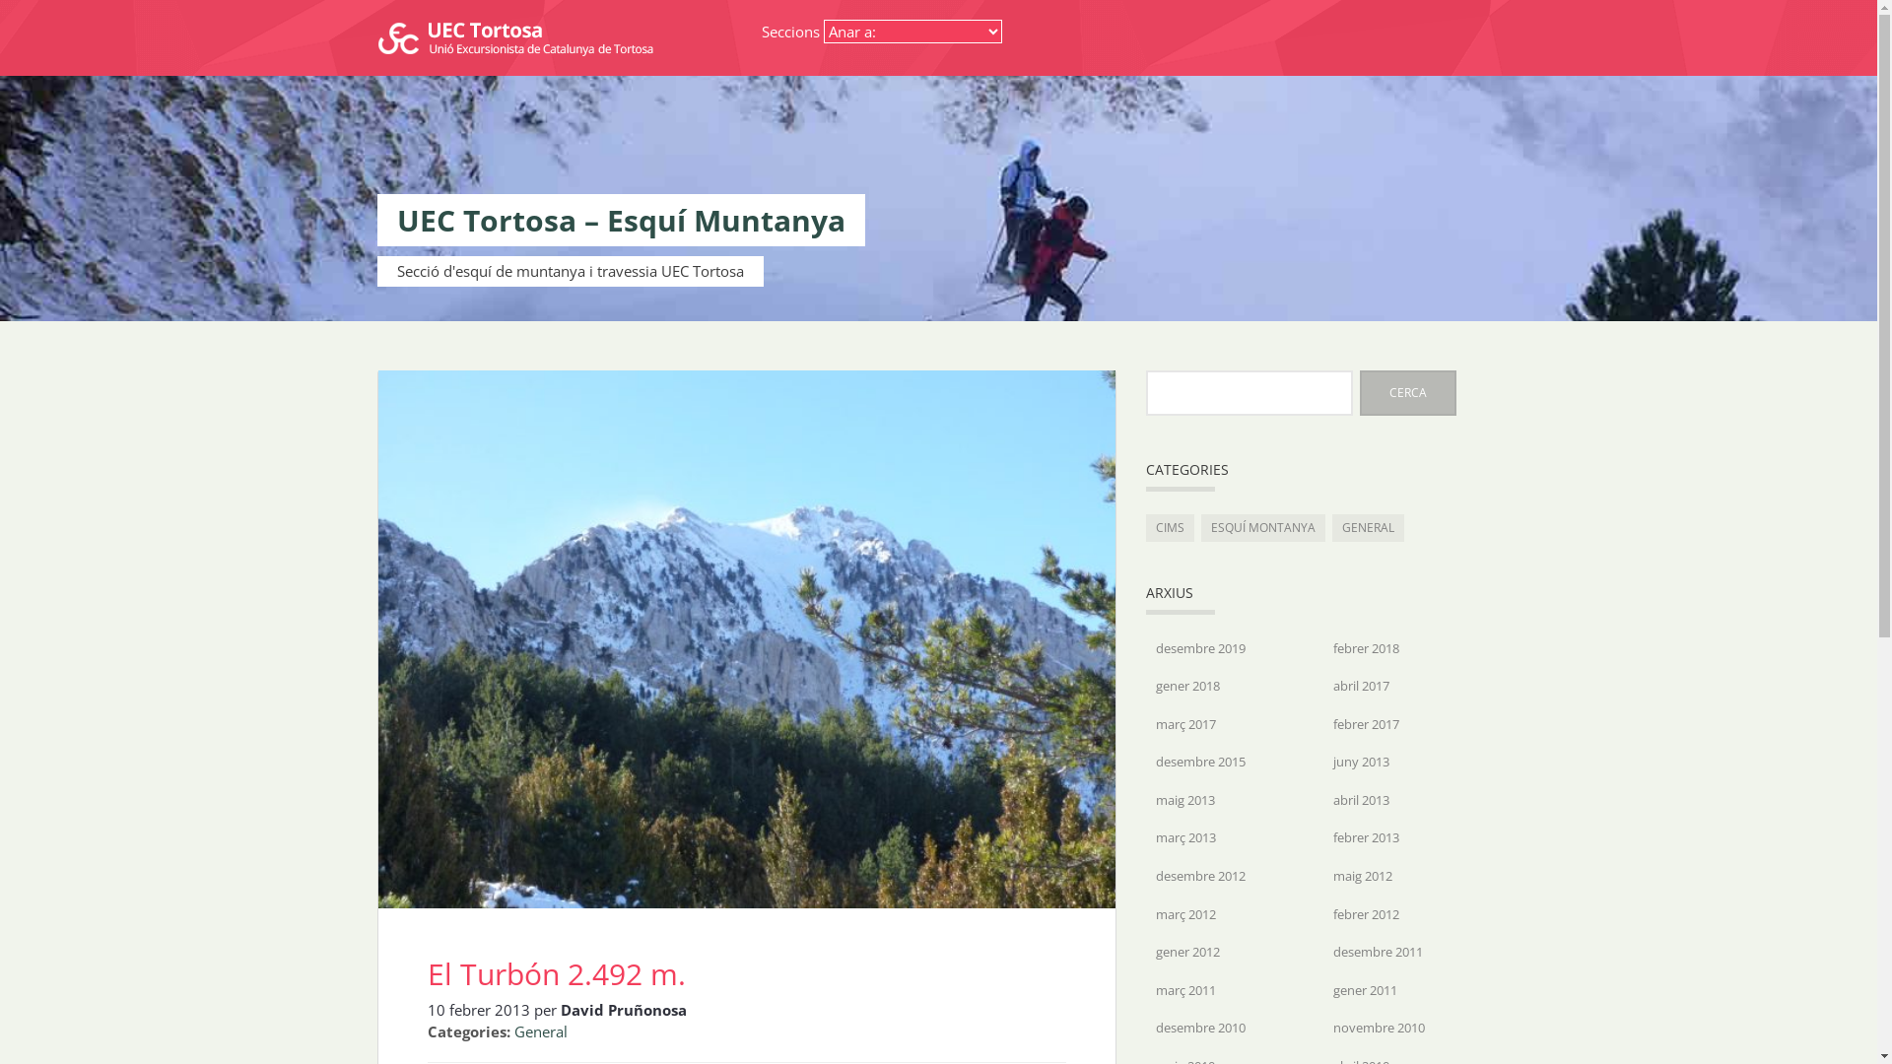 The width and height of the screenshot is (1892, 1064). Describe the element at coordinates (1378, 1029) in the screenshot. I see `novembre 2010` at that location.